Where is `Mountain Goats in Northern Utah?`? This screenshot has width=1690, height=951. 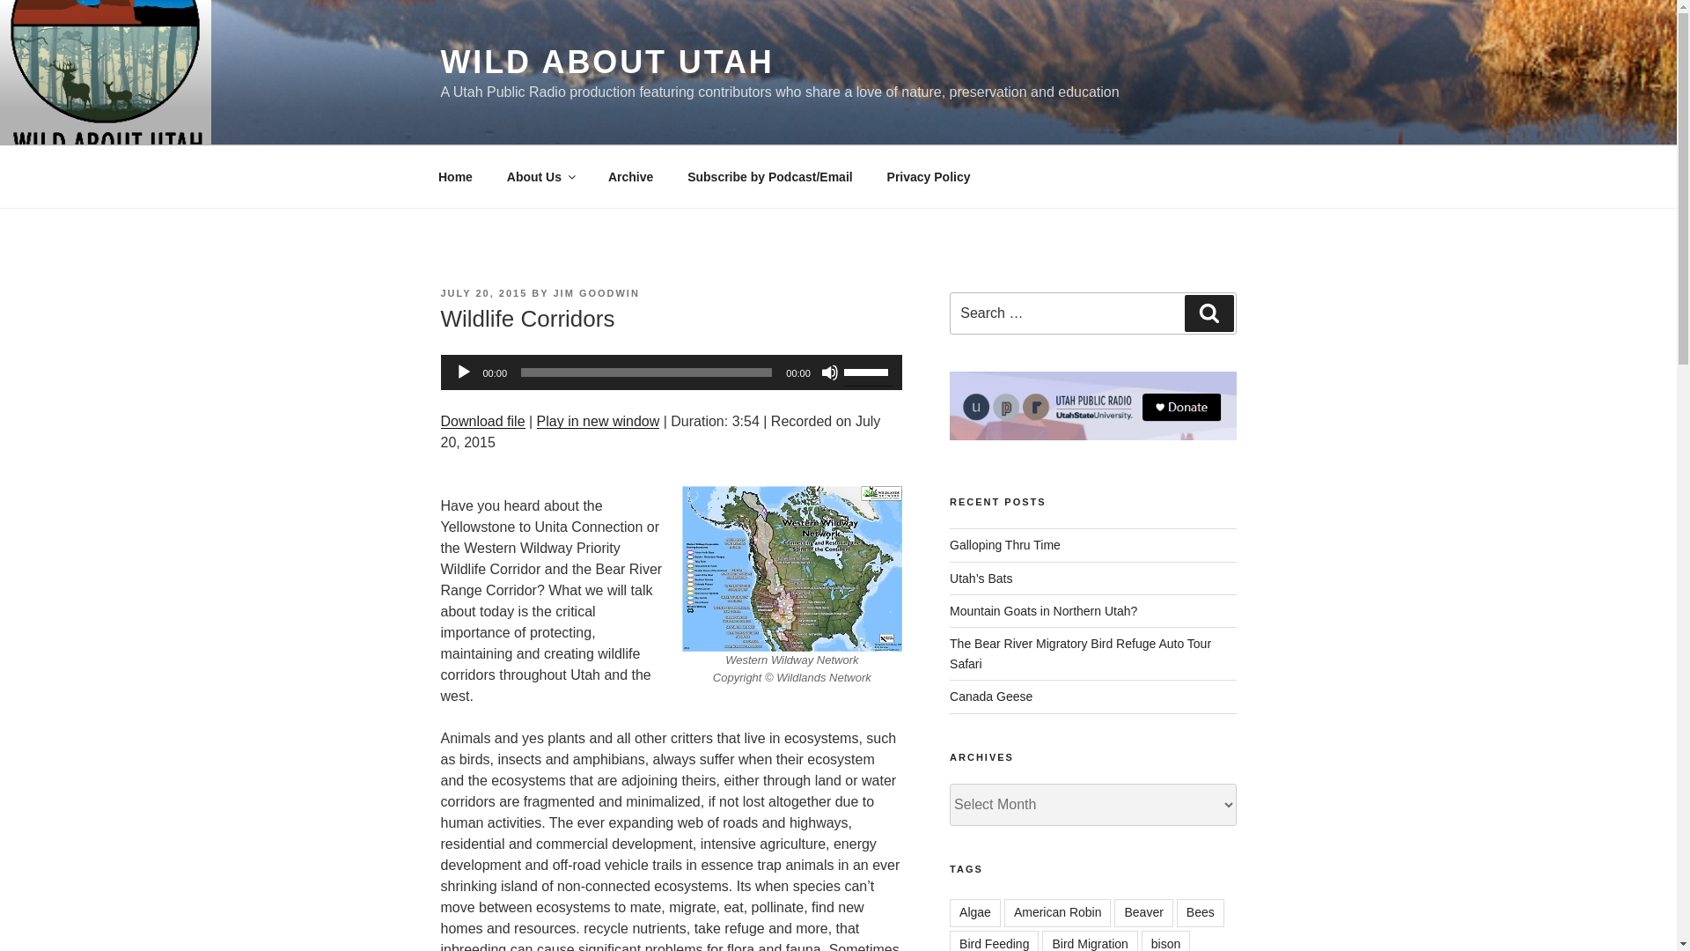 Mountain Goats in Northern Utah? is located at coordinates (1044, 611).